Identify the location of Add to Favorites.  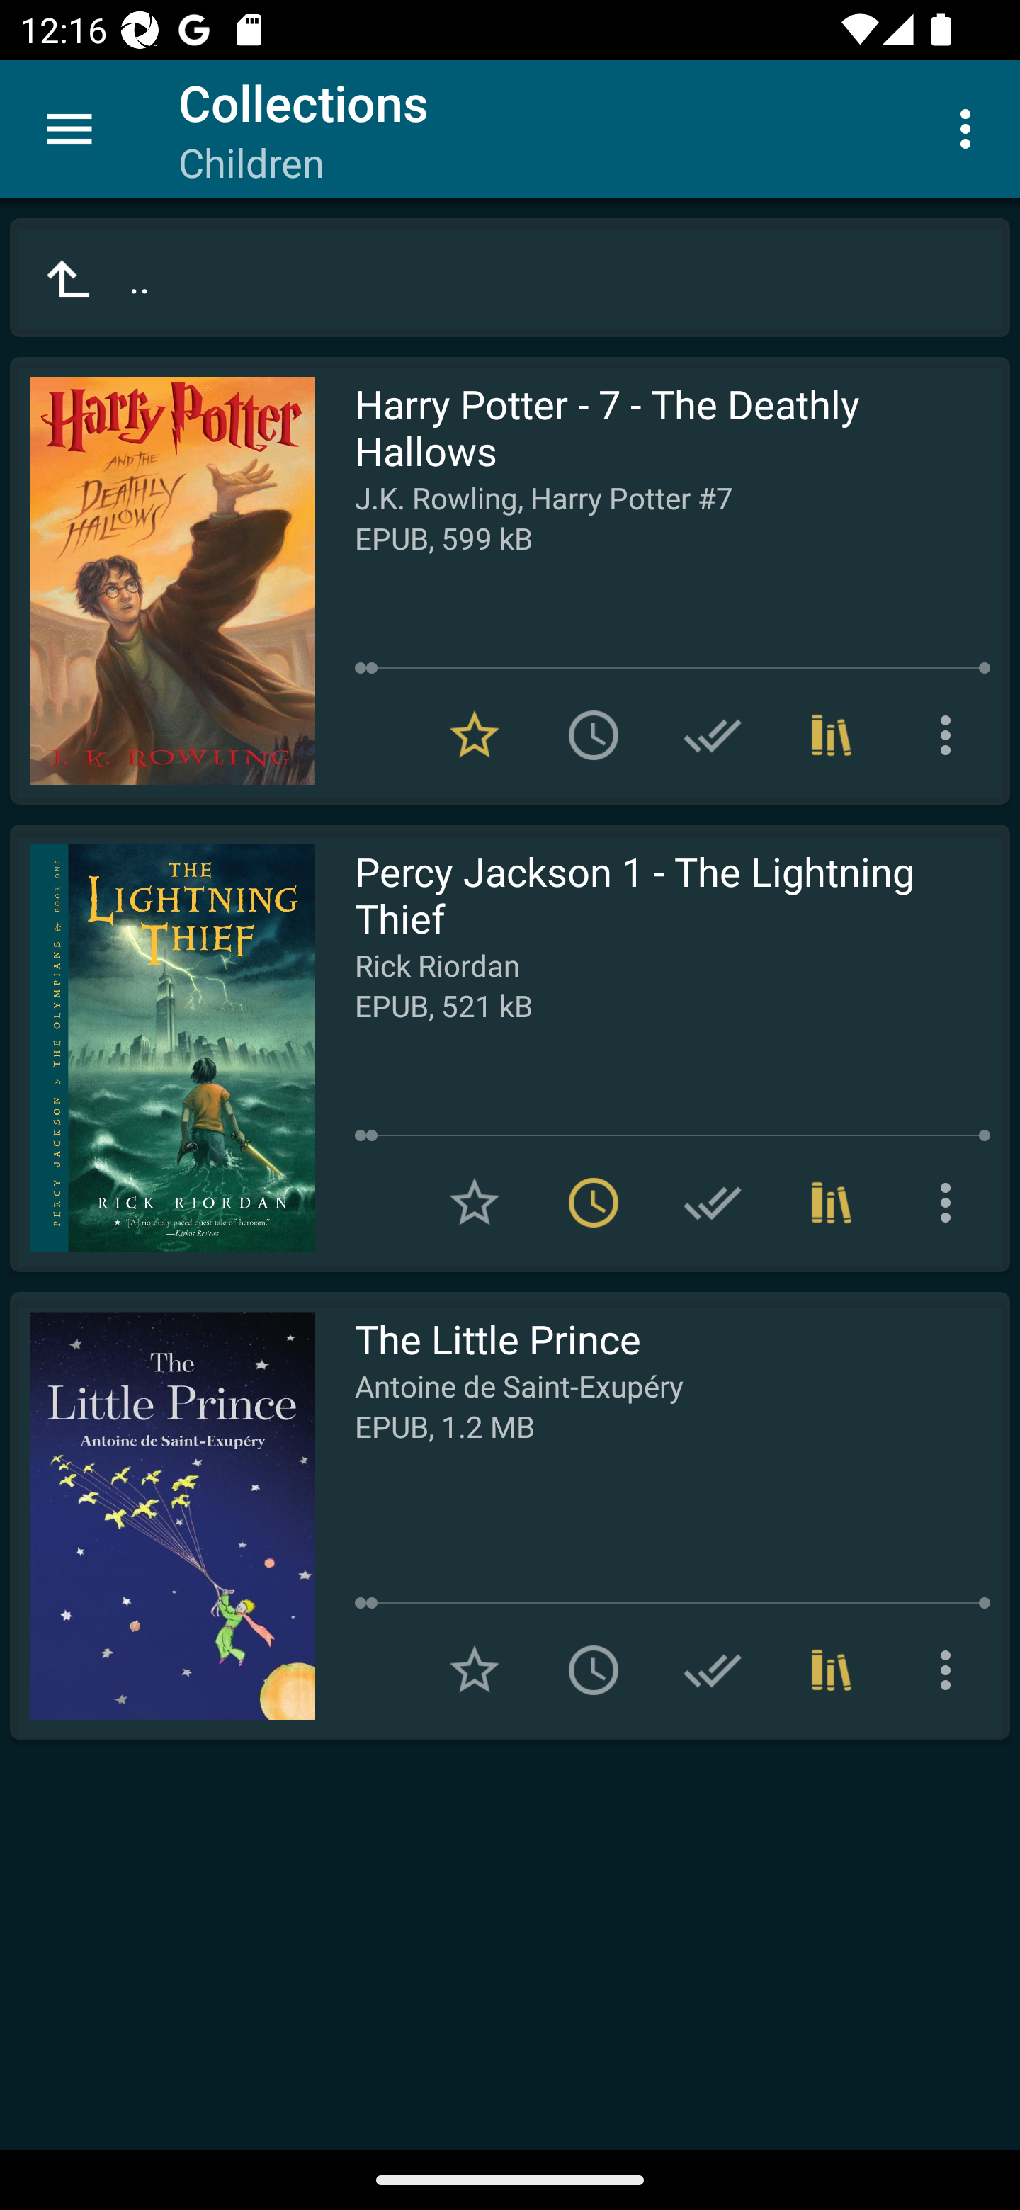
(475, 1202).